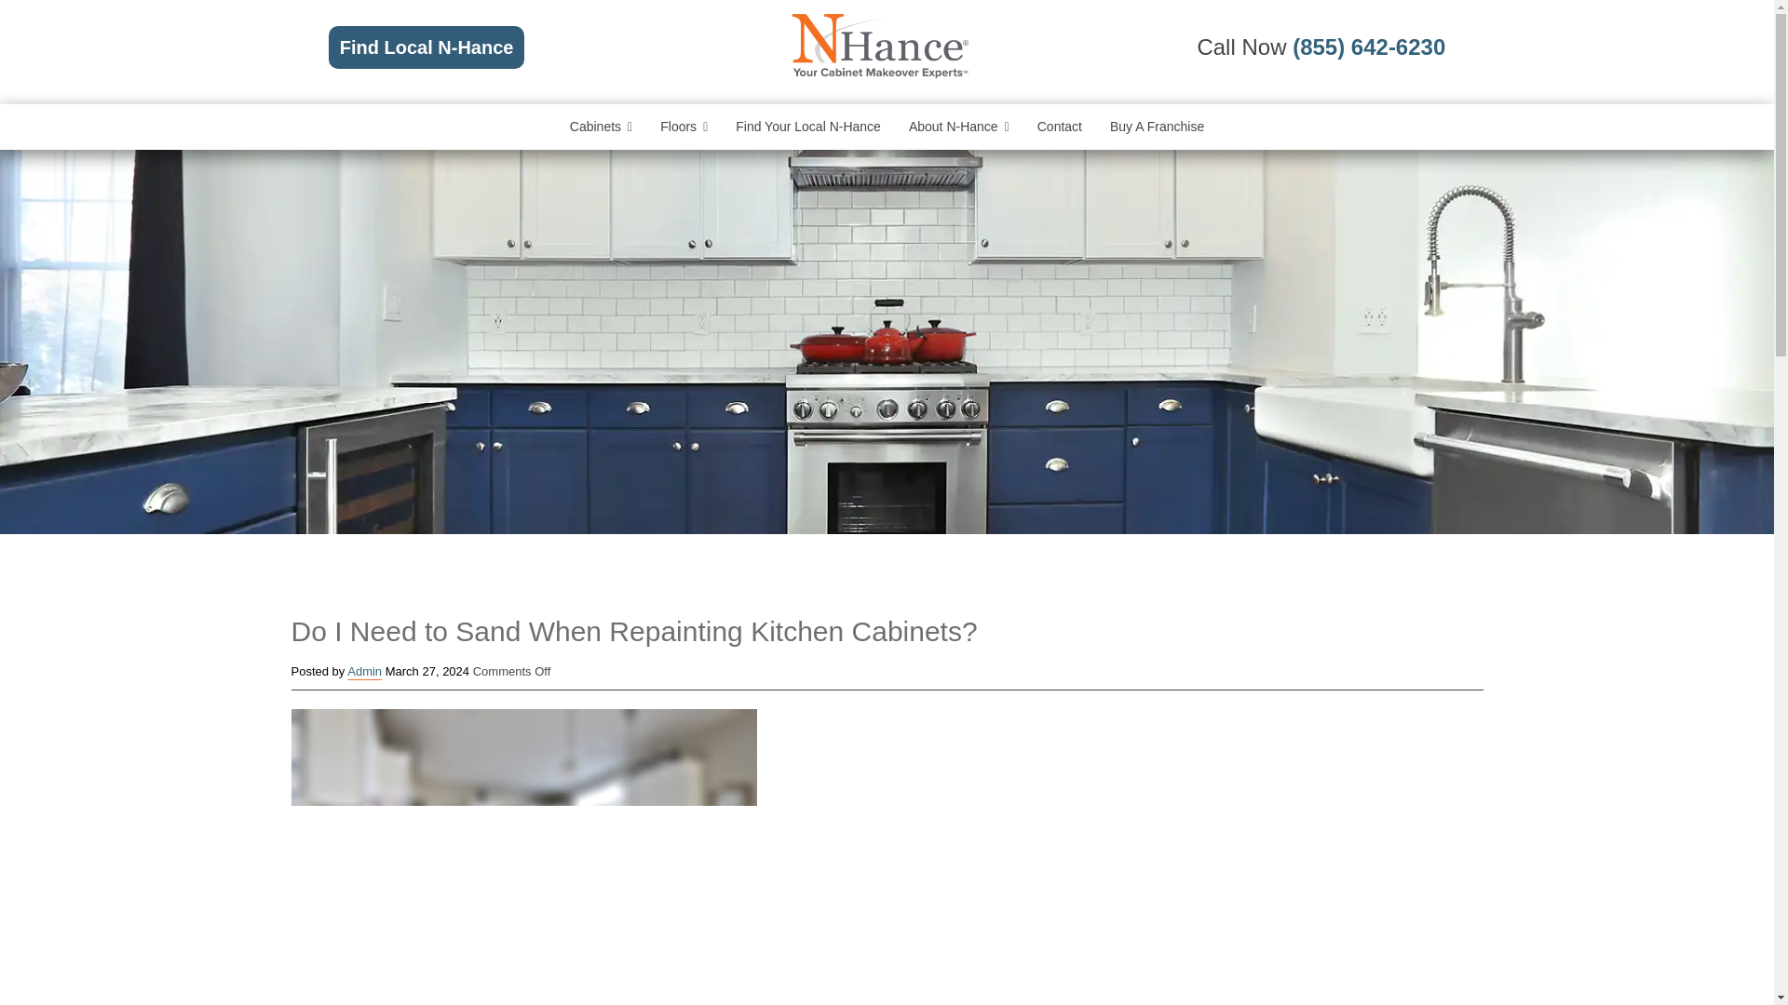 This screenshot has height=1005, width=1788. Describe the element at coordinates (364, 672) in the screenshot. I see `Admin` at that location.